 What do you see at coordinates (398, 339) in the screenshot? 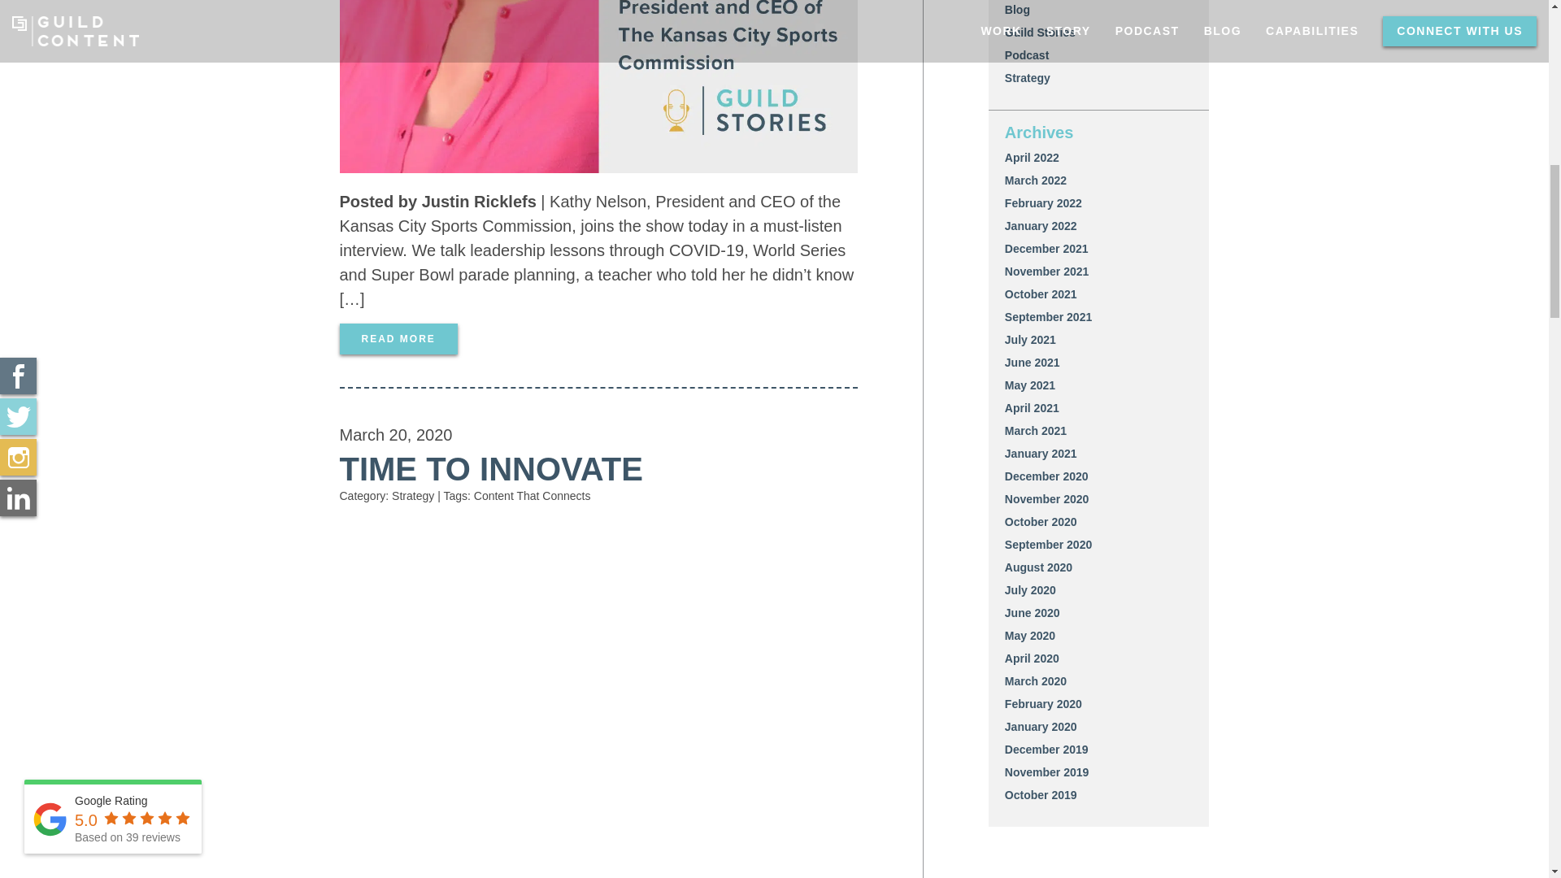
I see `READ MORE` at bounding box center [398, 339].